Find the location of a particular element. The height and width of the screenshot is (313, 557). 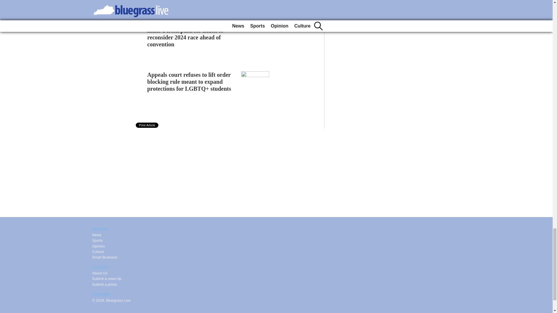

News is located at coordinates (97, 235).